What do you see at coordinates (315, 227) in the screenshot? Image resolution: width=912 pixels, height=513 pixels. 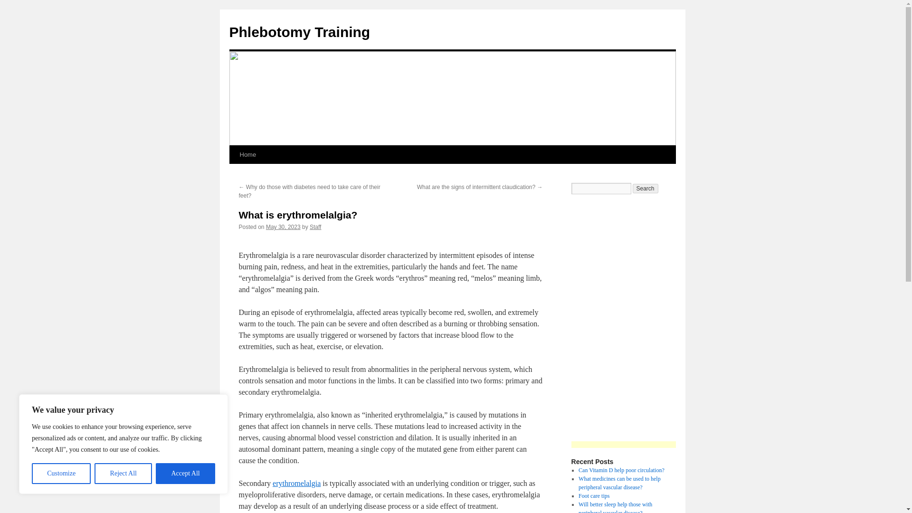 I see `View all posts by Staff` at bounding box center [315, 227].